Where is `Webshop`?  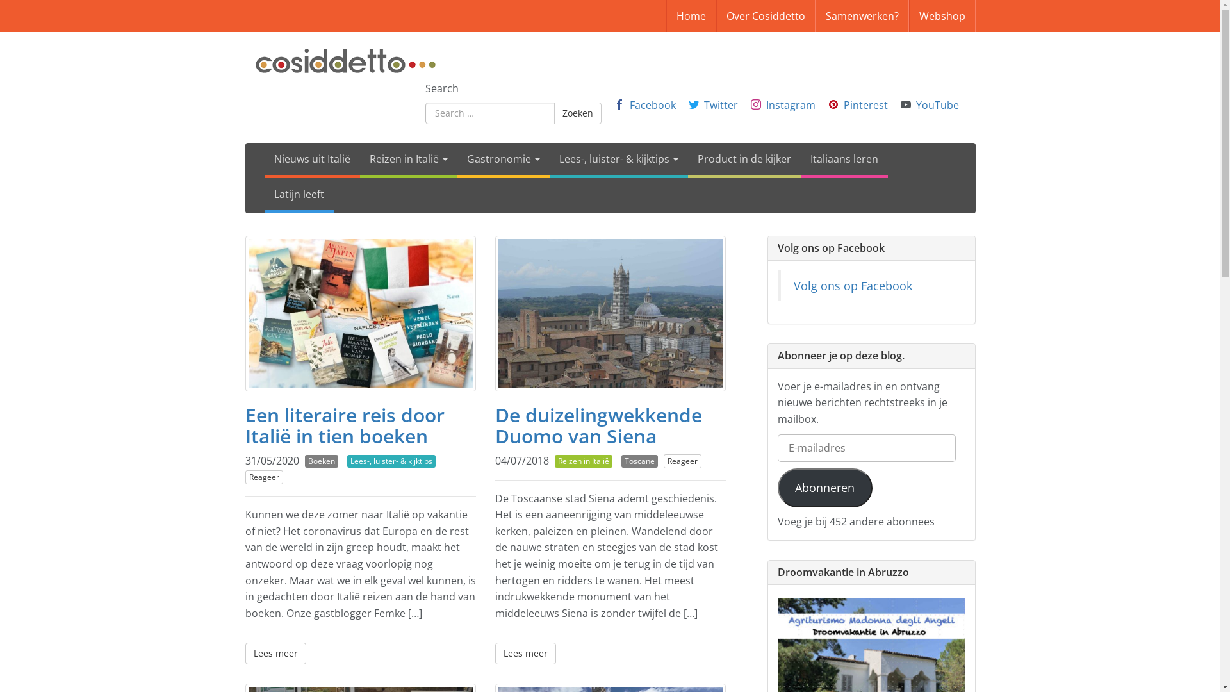 Webshop is located at coordinates (942, 16).